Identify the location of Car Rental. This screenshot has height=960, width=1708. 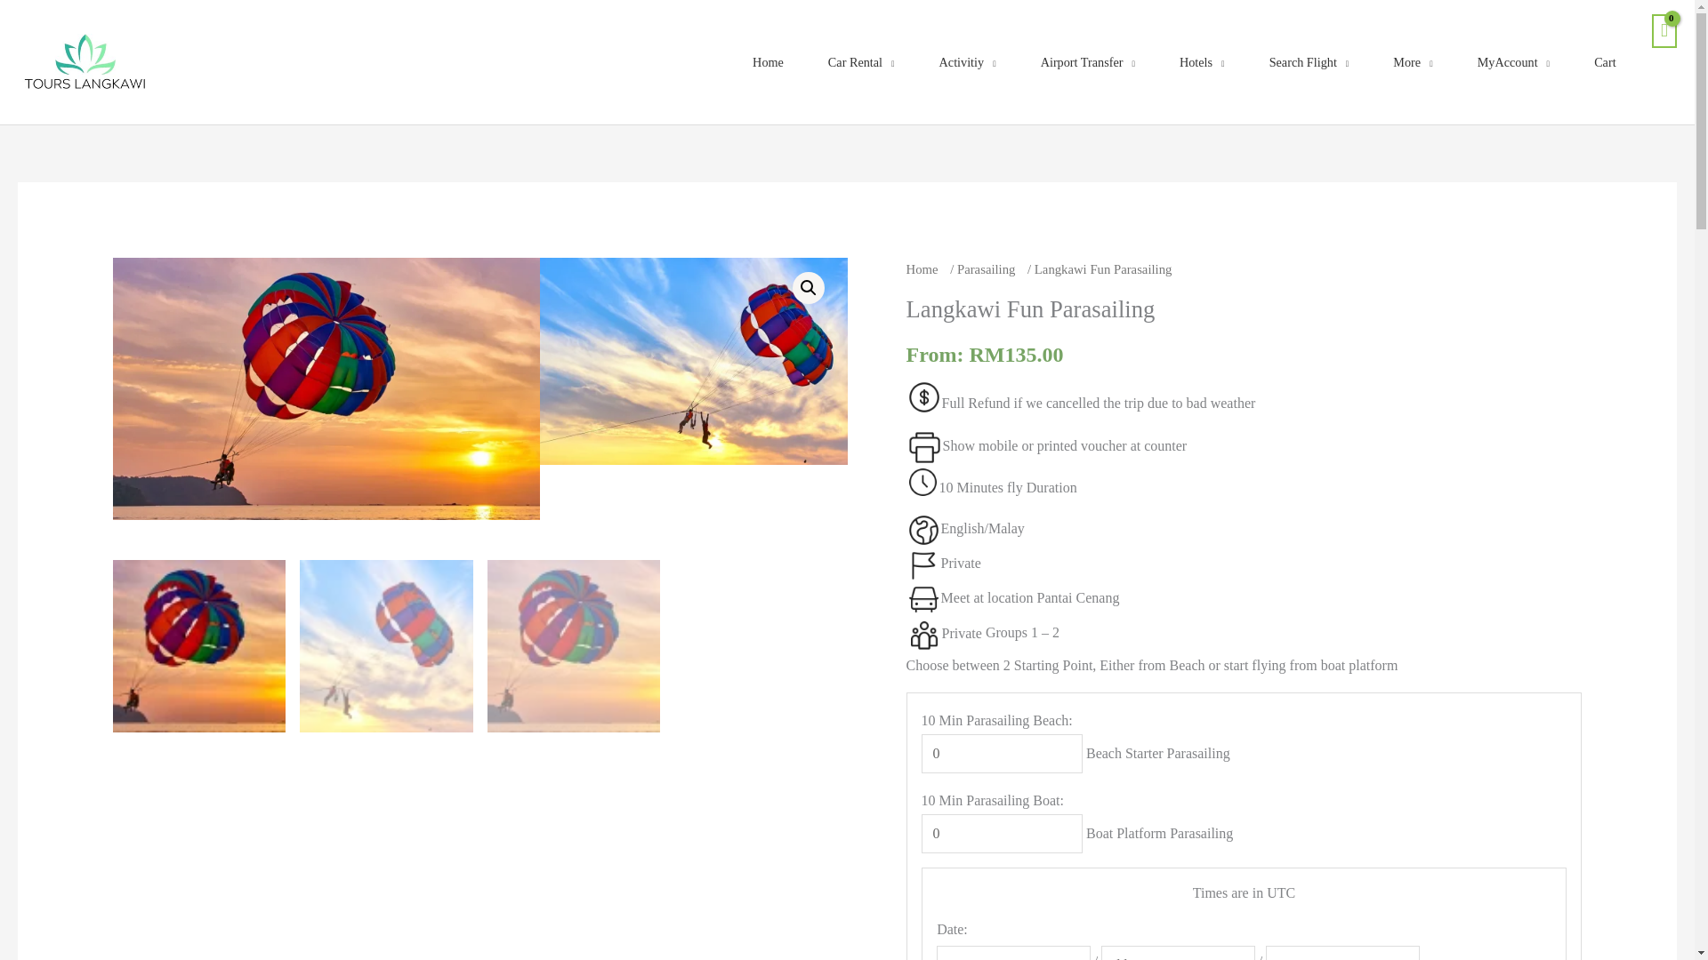
(861, 61).